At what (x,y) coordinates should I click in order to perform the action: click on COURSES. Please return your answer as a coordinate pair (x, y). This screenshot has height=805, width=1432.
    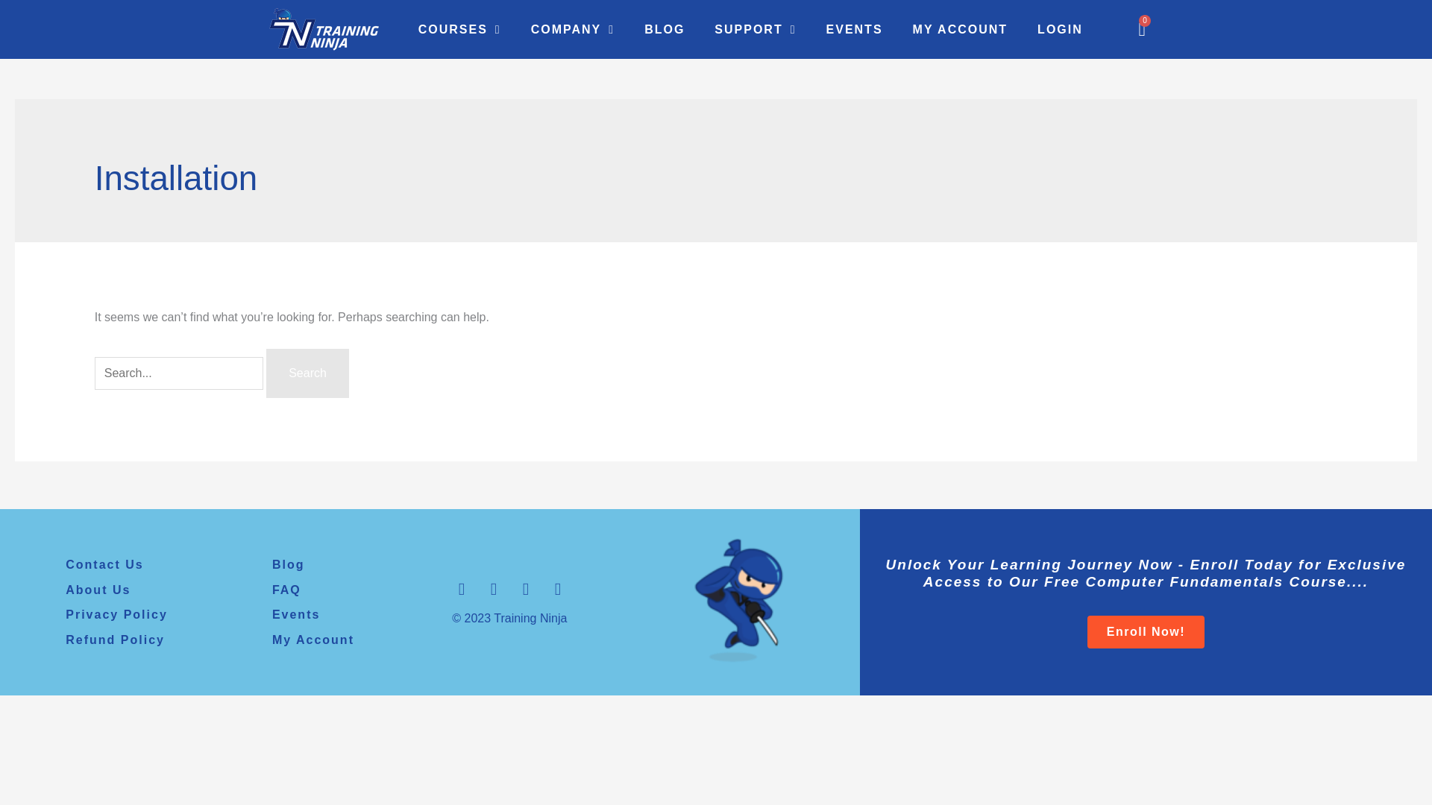
    Looking at the image, I should click on (855, 28).